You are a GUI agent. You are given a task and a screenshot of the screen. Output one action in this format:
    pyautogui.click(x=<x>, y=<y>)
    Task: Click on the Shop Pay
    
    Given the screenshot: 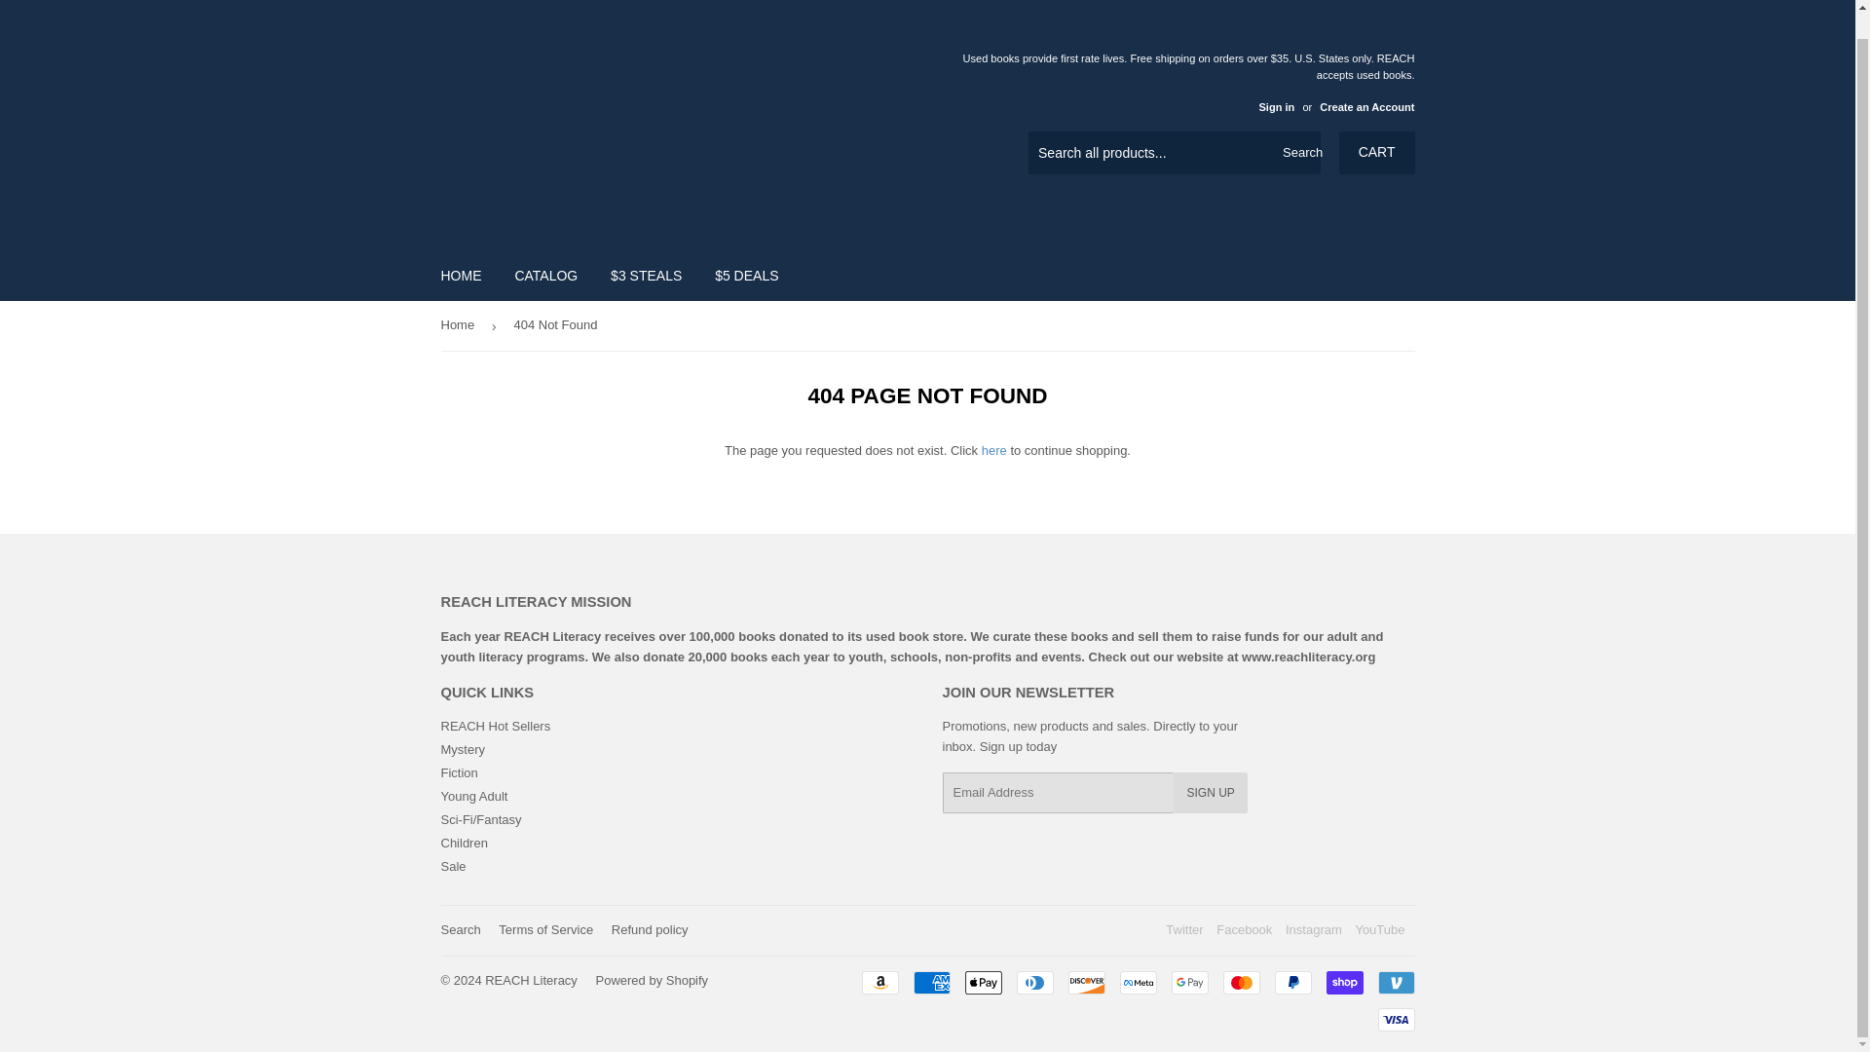 What is the action you would take?
    pyautogui.click(x=1344, y=982)
    